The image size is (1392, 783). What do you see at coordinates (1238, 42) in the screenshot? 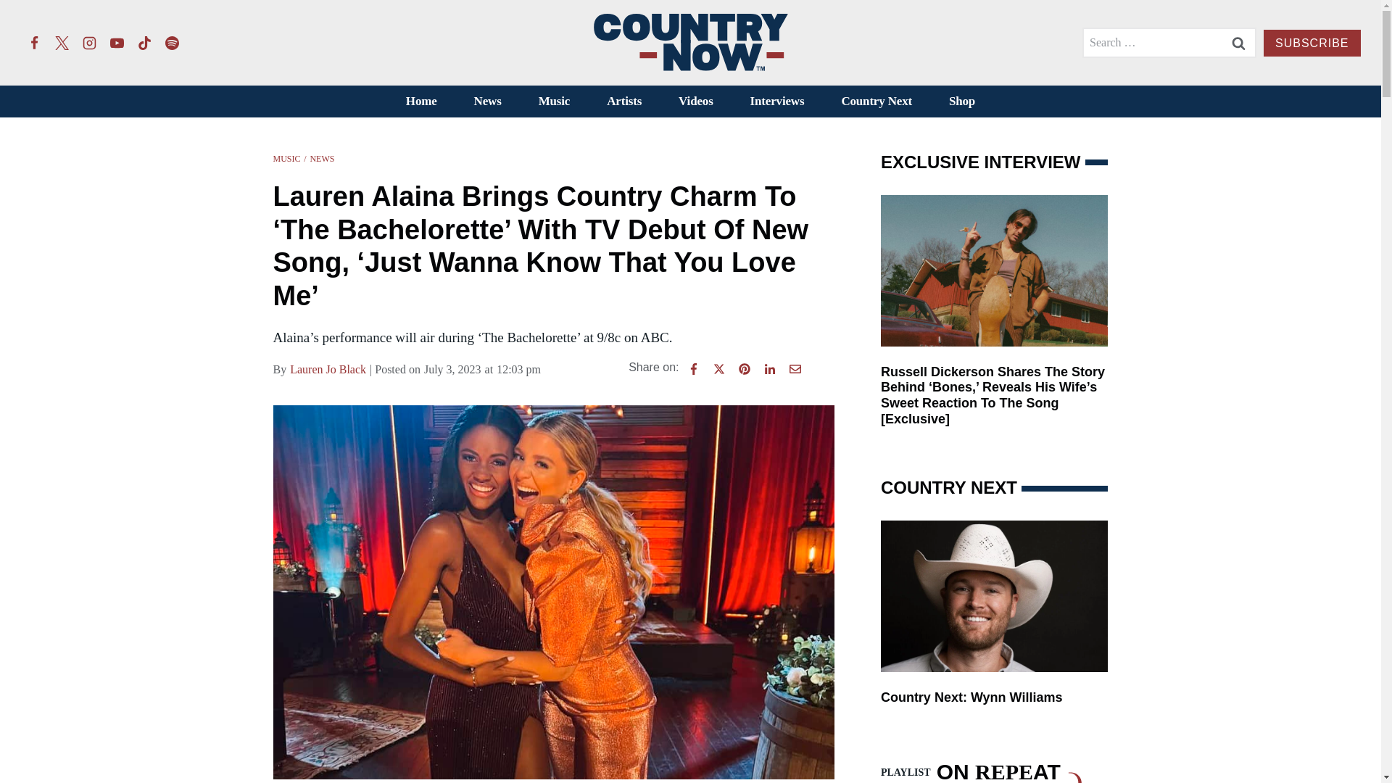
I see `Search` at bounding box center [1238, 42].